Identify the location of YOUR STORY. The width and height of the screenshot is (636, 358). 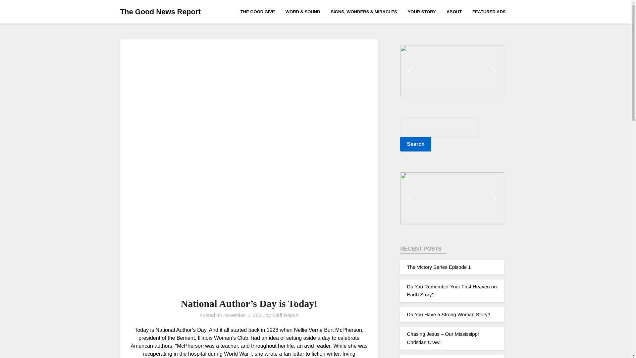
(422, 11).